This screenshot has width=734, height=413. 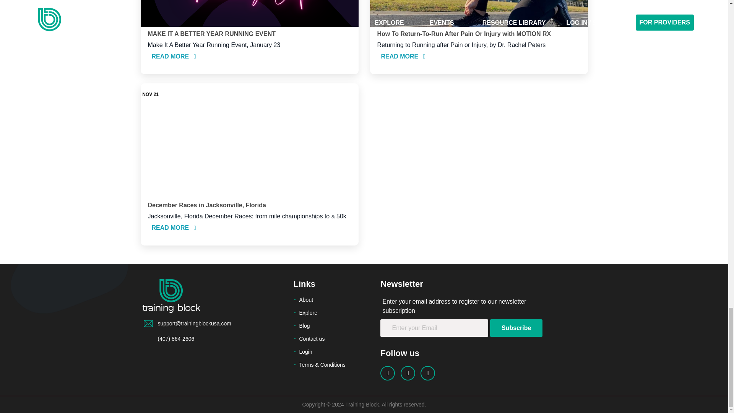 What do you see at coordinates (464, 34) in the screenshot?
I see `How To Return-To-Run After Pain Or Injury with MOTION RX` at bounding box center [464, 34].